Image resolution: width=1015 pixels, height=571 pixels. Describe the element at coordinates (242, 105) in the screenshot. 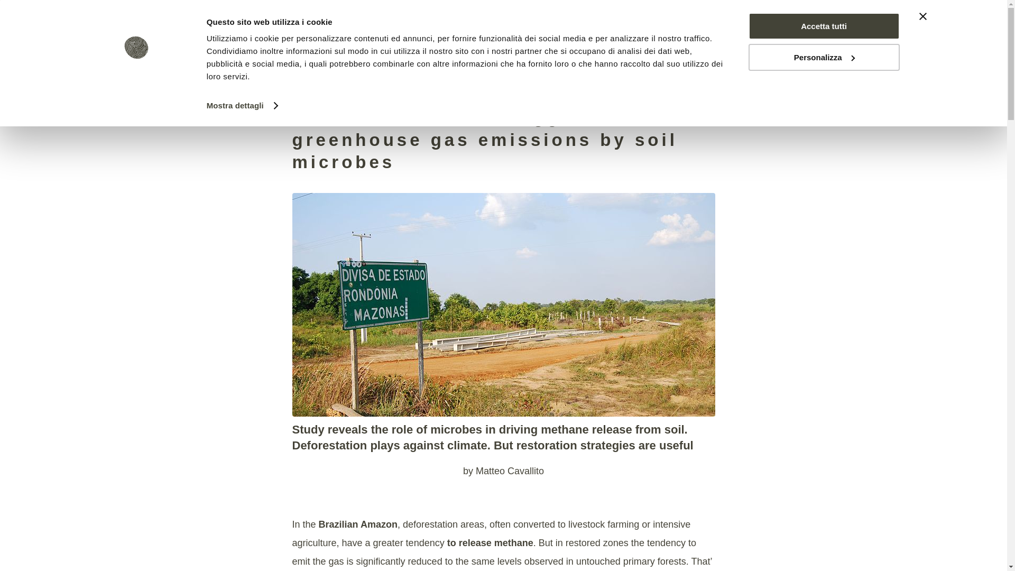

I see `Mostra dettagli` at that location.